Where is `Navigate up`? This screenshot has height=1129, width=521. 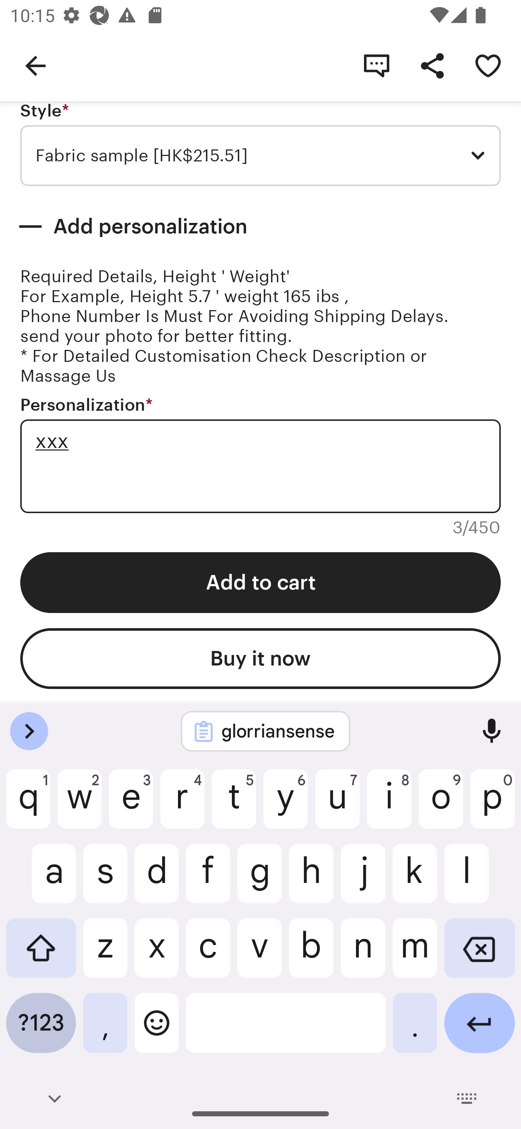
Navigate up is located at coordinates (35, 65).